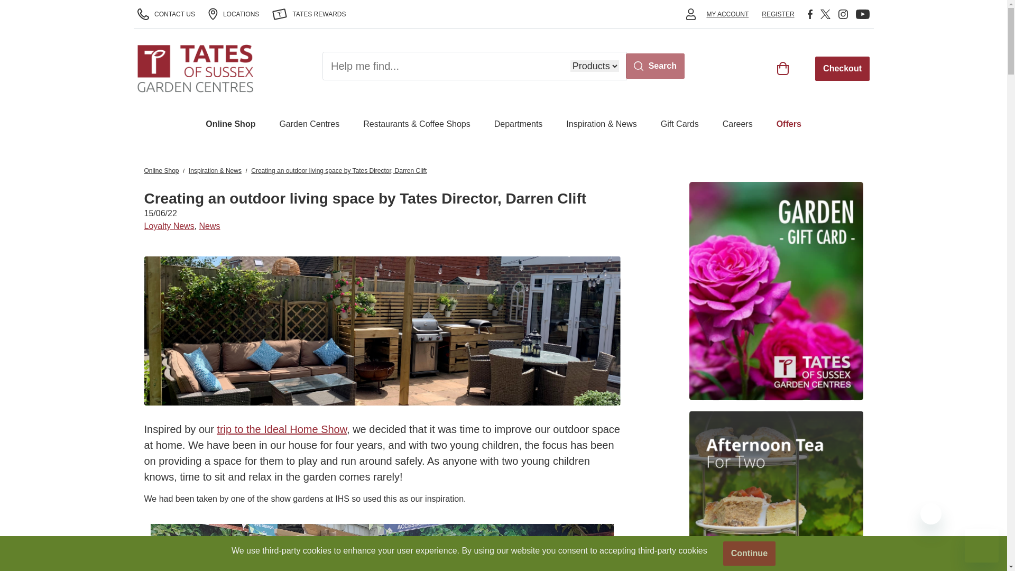 The width and height of the screenshot is (1015, 571). What do you see at coordinates (230, 124) in the screenshot?
I see `Online Shop` at bounding box center [230, 124].